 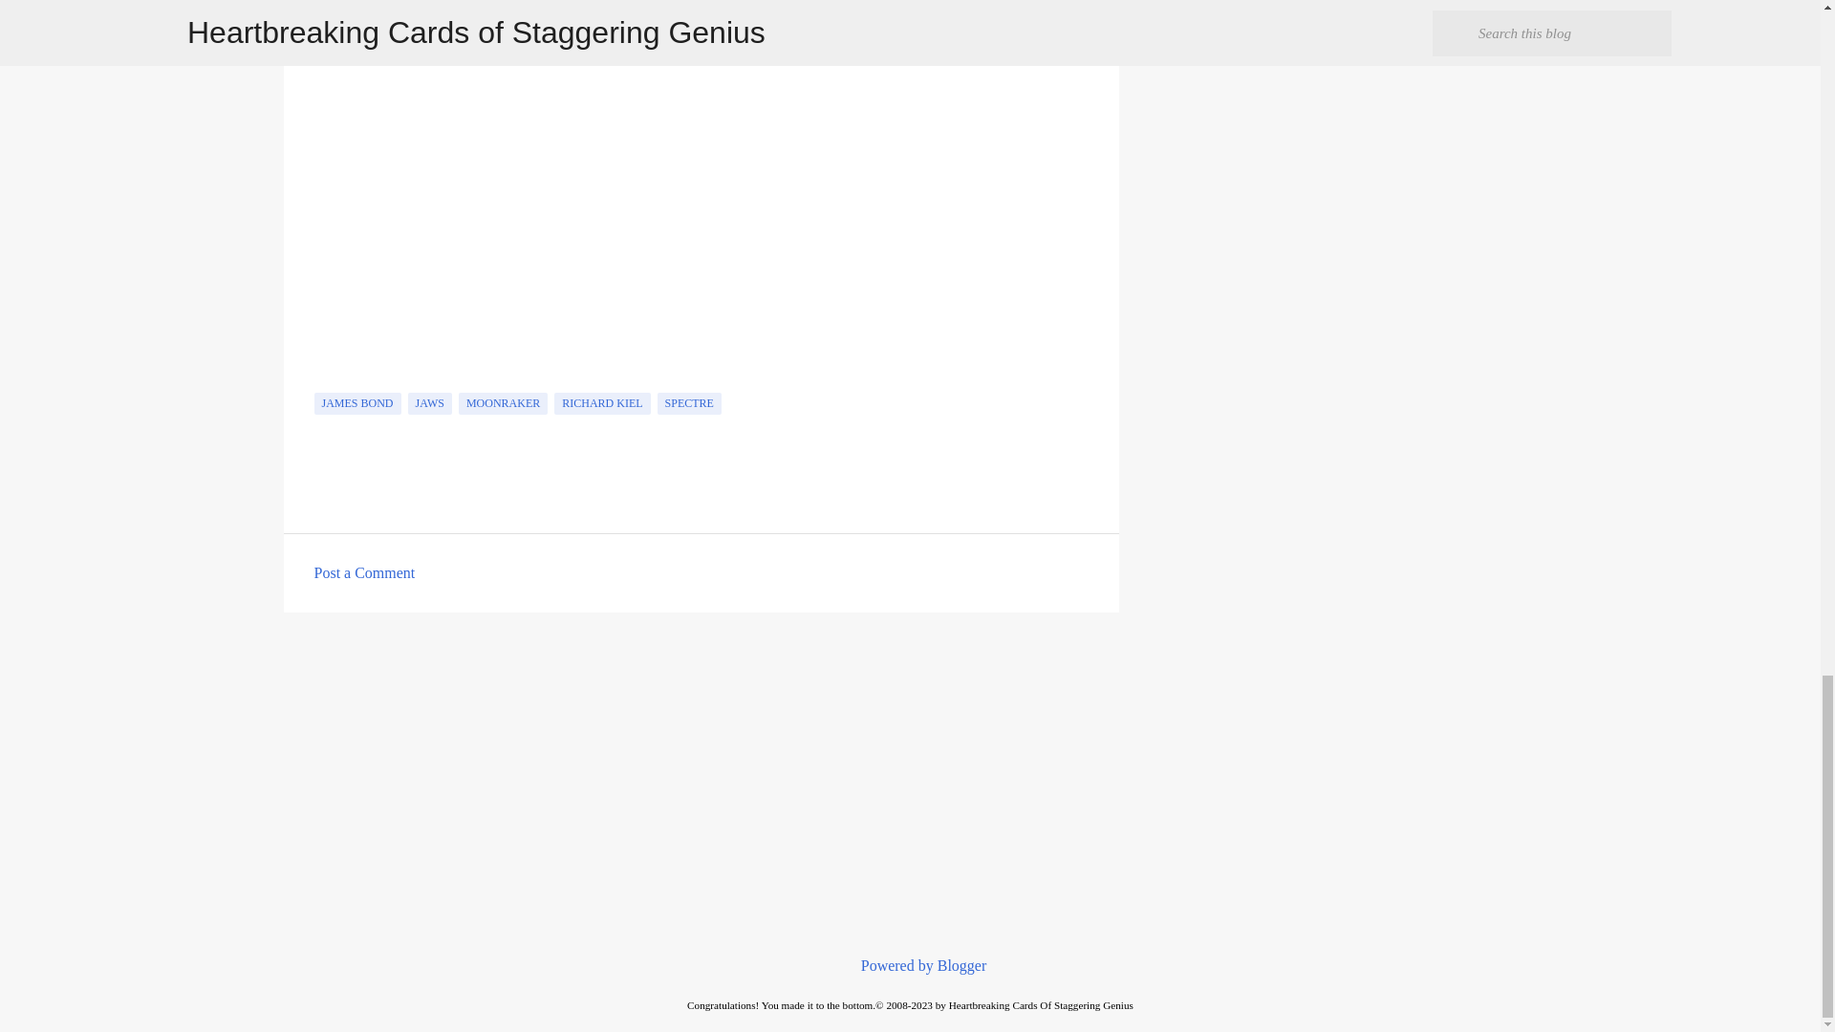 I want to click on Powered by Blogger, so click(x=910, y=965).